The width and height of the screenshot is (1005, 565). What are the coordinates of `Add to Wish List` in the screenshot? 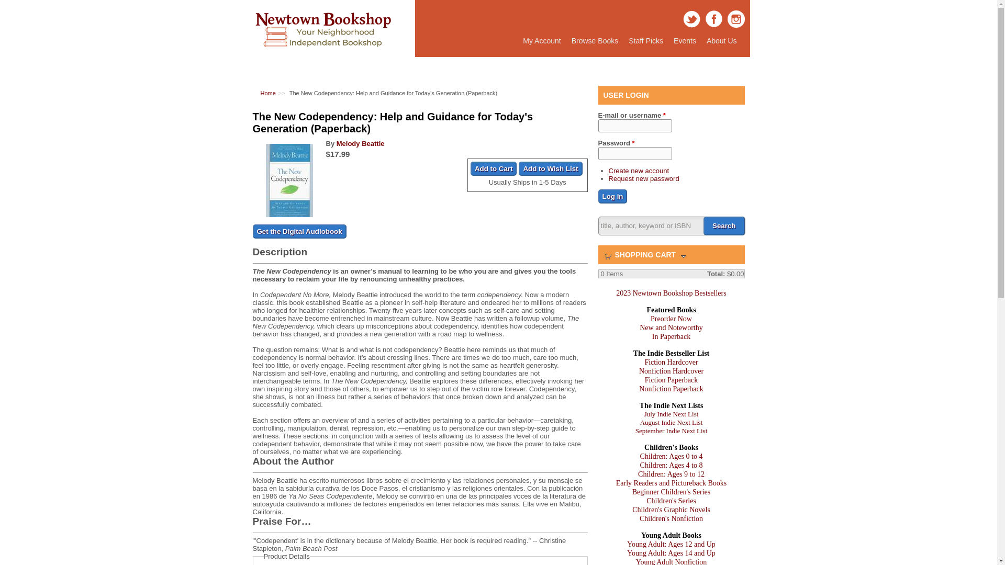 It's located at (550, 168).